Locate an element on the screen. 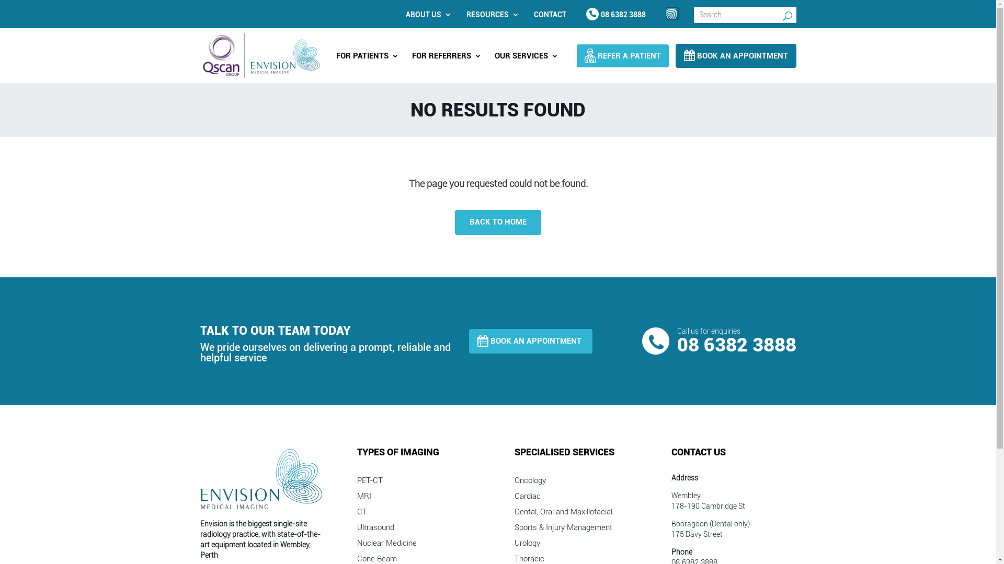 This screenshot has width=1004, height=564. CT is located at coordinates (362, 514).